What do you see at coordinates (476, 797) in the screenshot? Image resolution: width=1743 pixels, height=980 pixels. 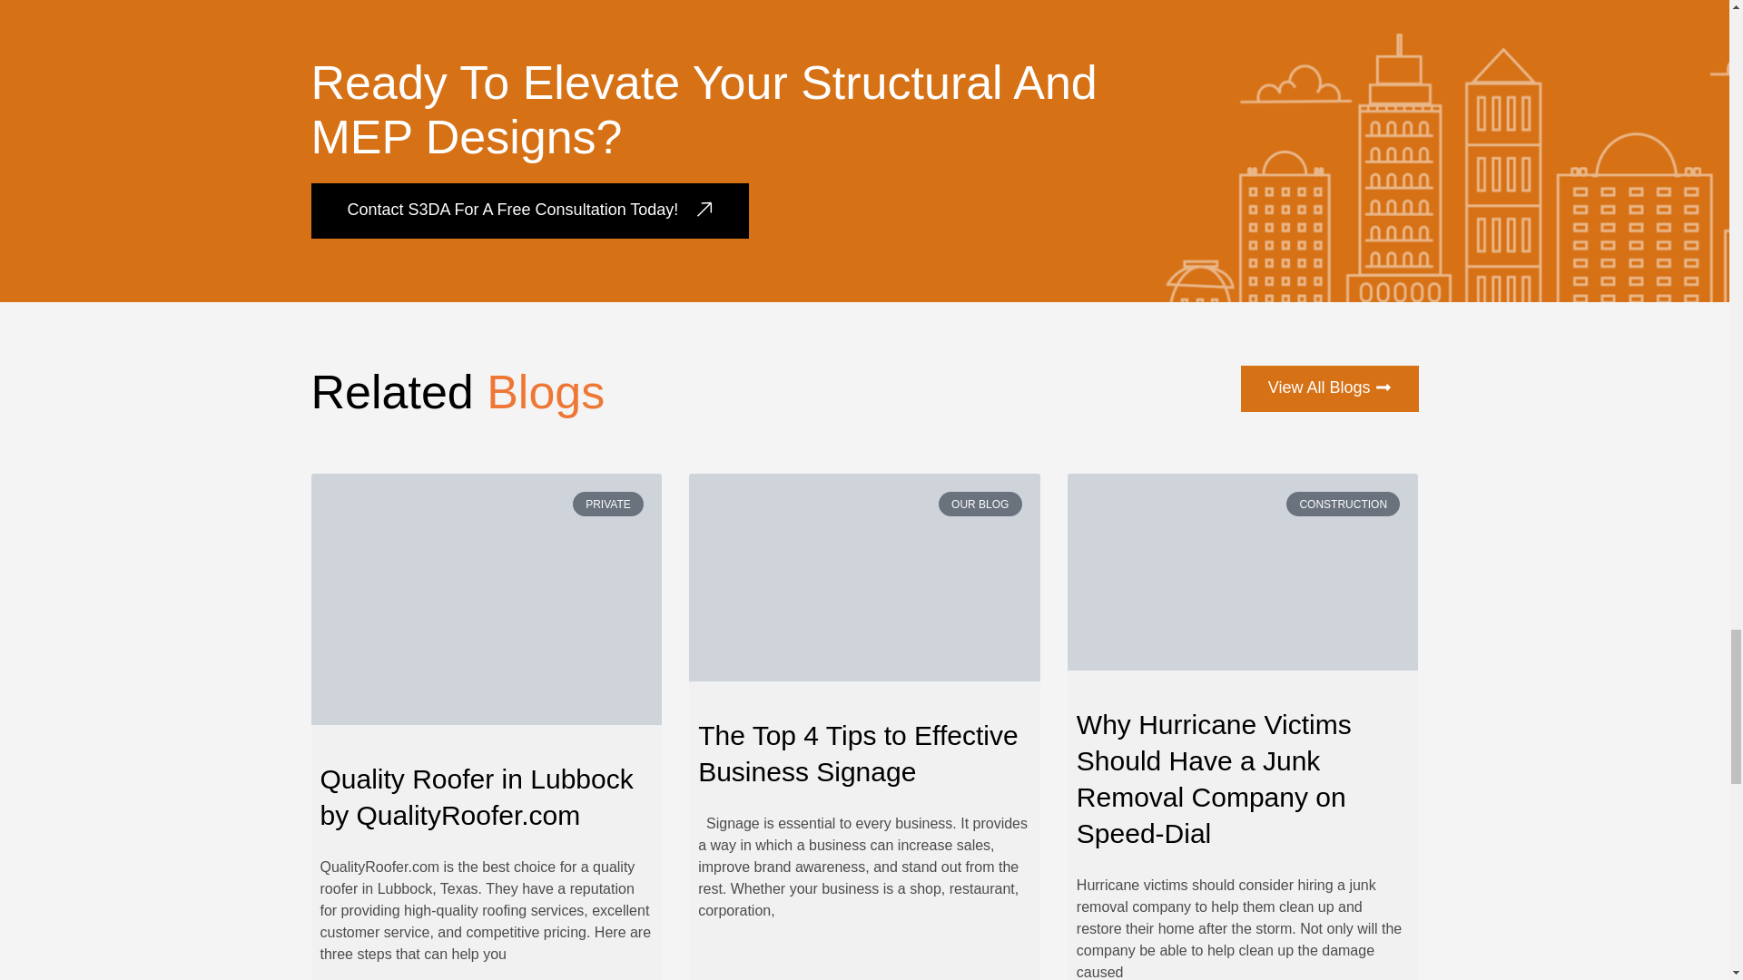 I see `Quality Roofer in Lubbock by QualityRoofer.com` at bounding box center [476, 797].